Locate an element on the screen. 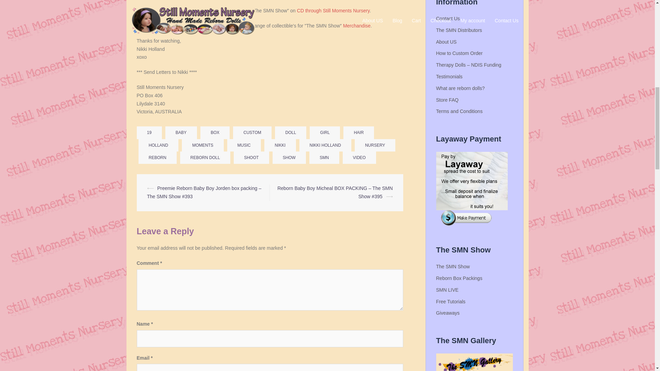 Image resolution: width=660 pixels, height=371 pixels. CUSTOM is located at coordinates (252, 133).